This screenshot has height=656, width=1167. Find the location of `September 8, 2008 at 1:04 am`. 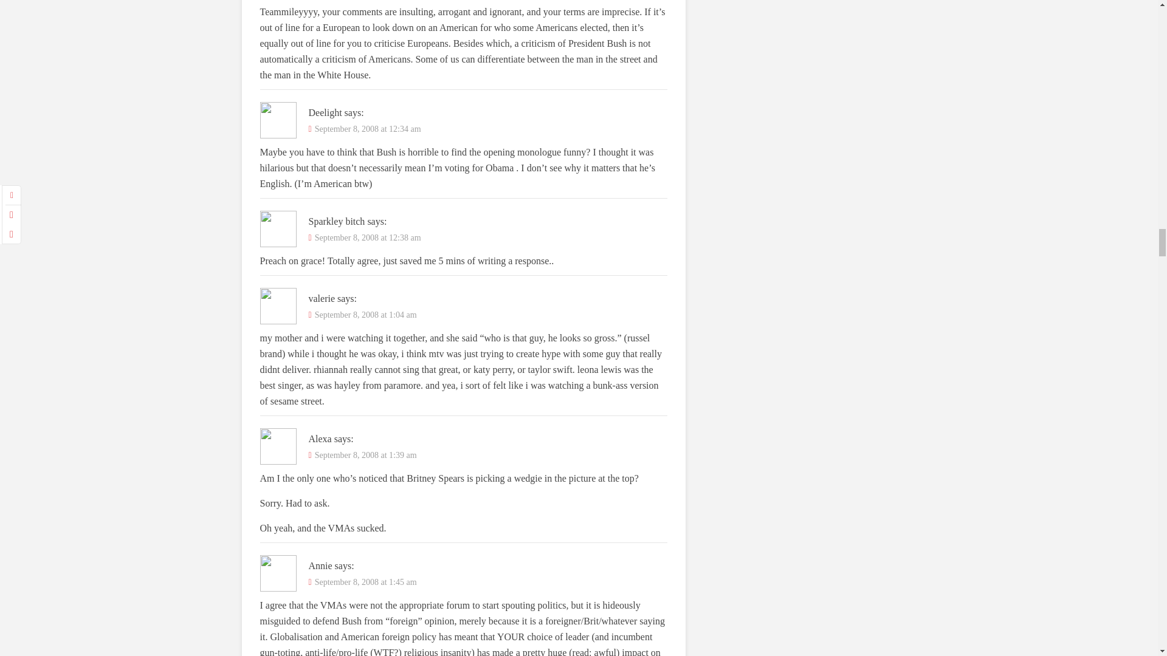

September 8, 2008 at 1:04 am is located at coordinates (366, 315).